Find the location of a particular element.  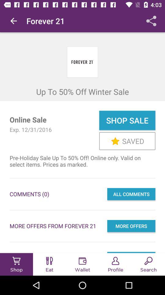

choose the item below the up to 50 icon is located at coordinates (127, 120).